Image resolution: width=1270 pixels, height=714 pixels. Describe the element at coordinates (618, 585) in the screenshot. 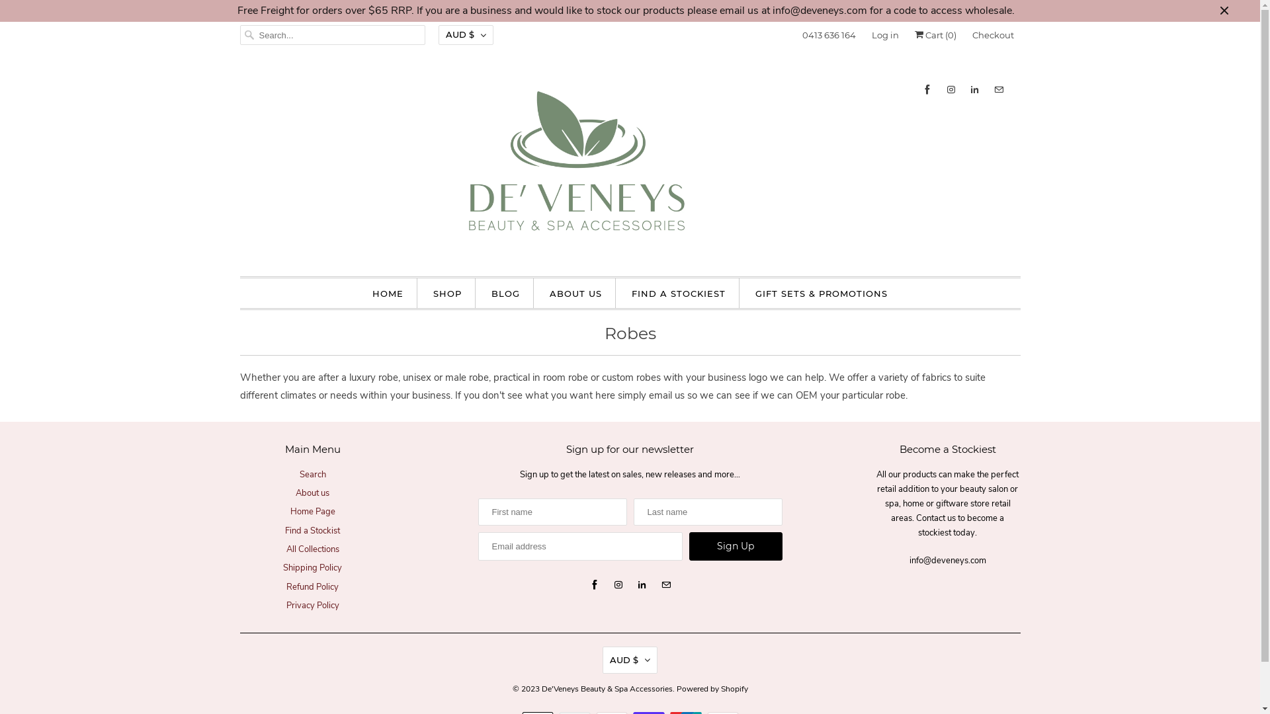

I see `De'Veneys Beauty & Spa Accessories on Instagram` at that location.